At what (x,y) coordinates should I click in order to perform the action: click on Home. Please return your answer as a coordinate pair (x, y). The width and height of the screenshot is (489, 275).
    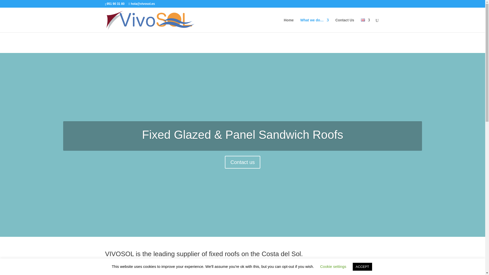
    Looking at the image, I should click on (289, 25).